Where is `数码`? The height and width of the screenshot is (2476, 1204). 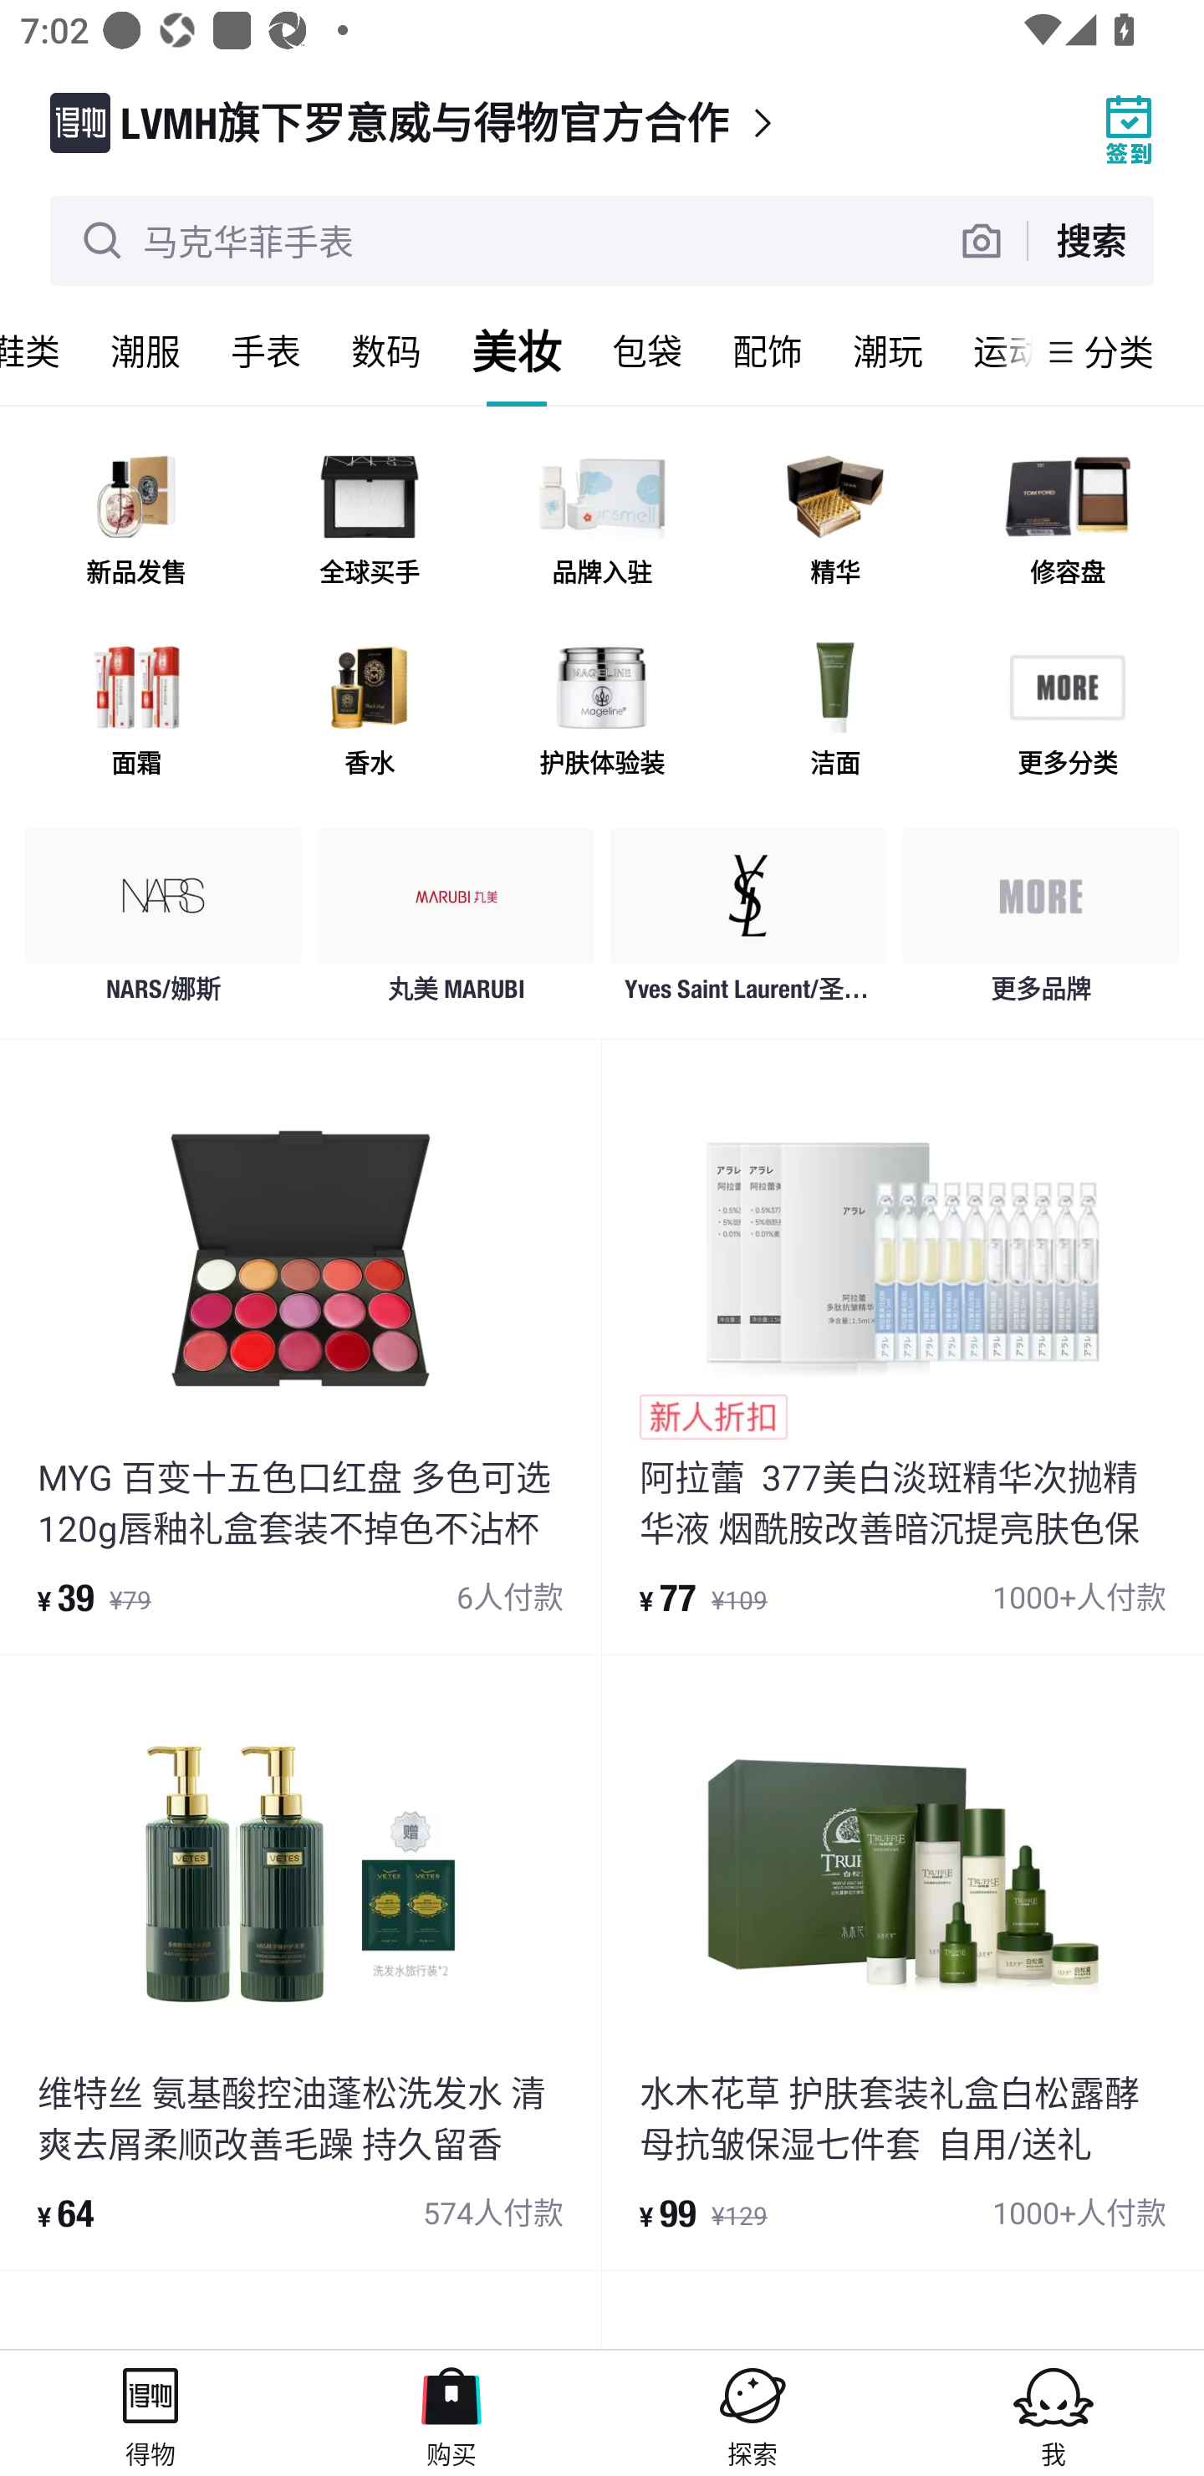
数码 is located at coordinates (386, 351).